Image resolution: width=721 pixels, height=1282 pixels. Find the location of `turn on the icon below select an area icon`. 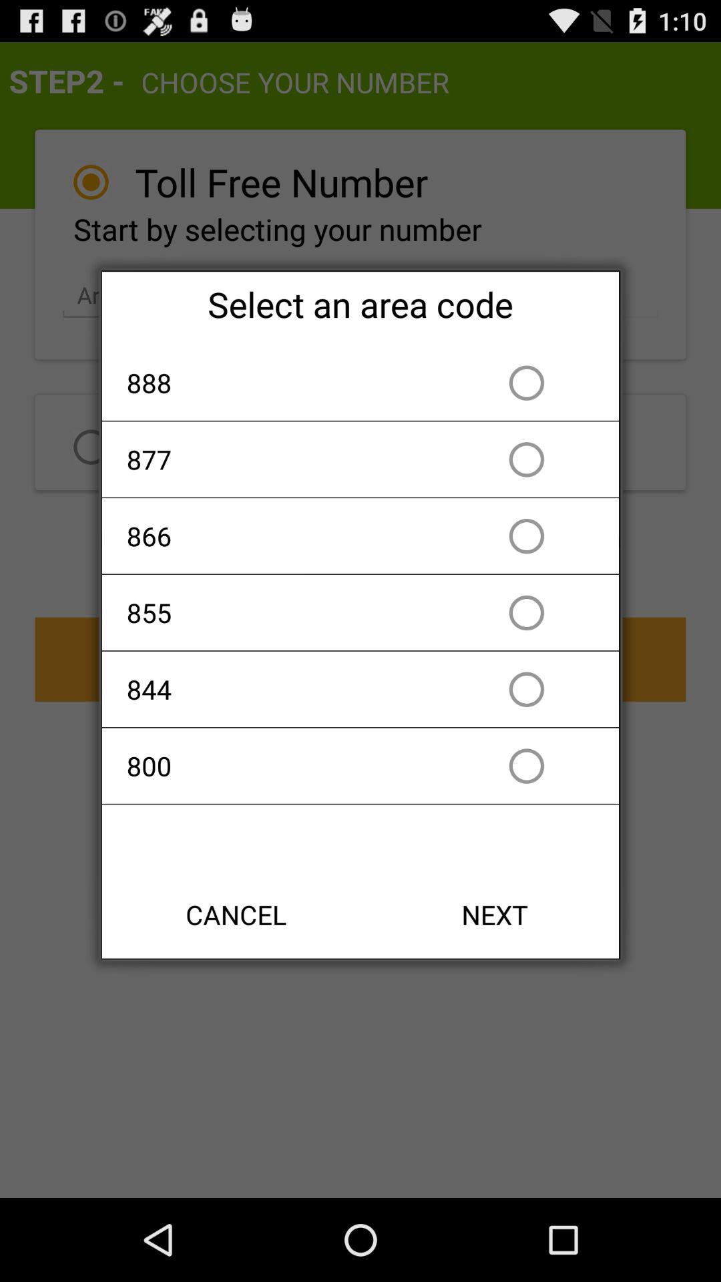

turn on the icon below select an area icon is located at coordinates (284, 383).